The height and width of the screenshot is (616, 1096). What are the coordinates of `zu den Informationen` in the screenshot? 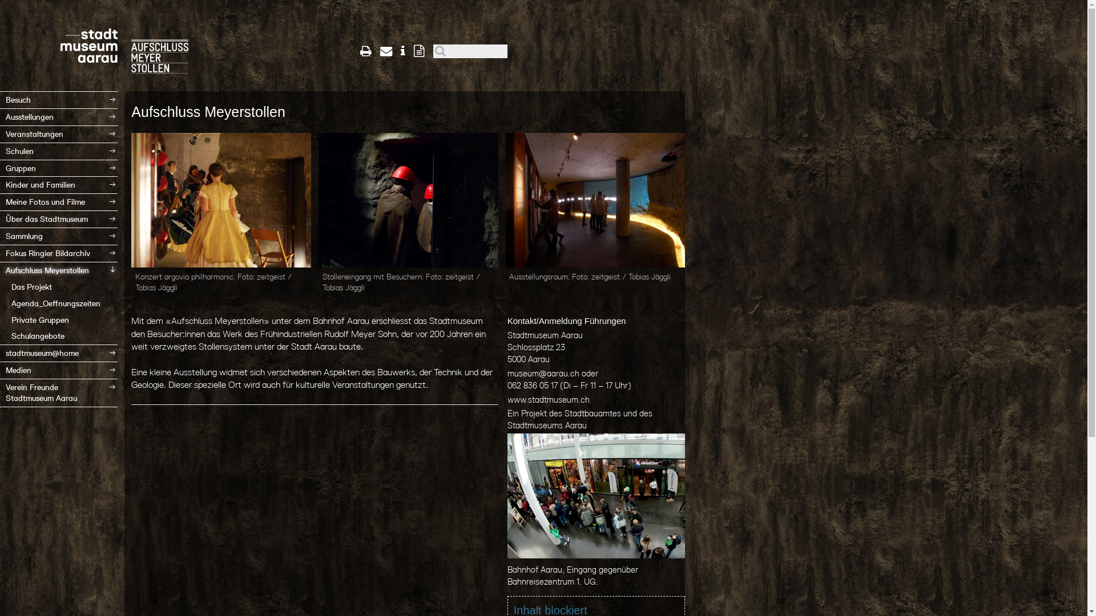 It's located at (403, 51).